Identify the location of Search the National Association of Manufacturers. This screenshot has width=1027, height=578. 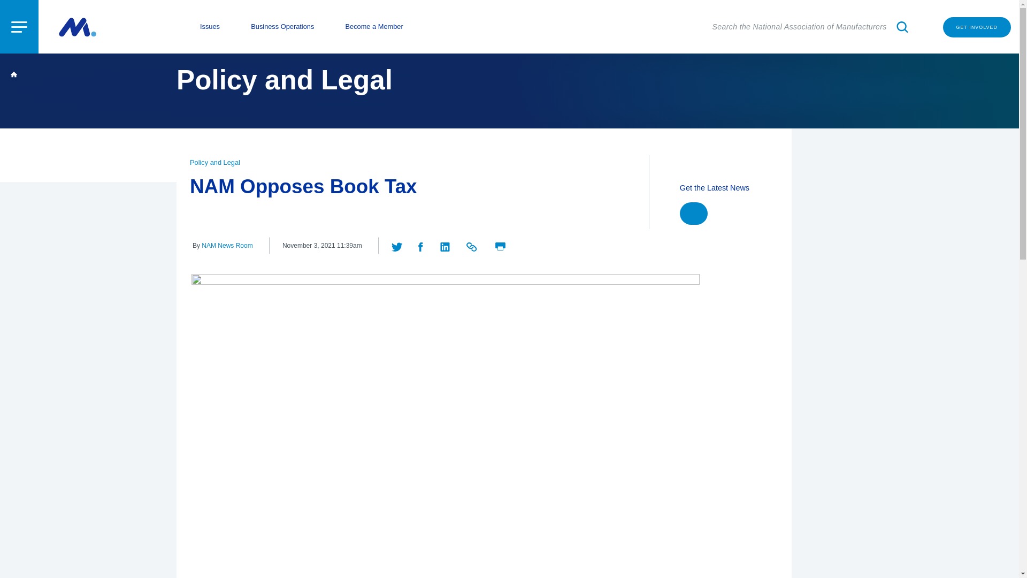
(812, 27).